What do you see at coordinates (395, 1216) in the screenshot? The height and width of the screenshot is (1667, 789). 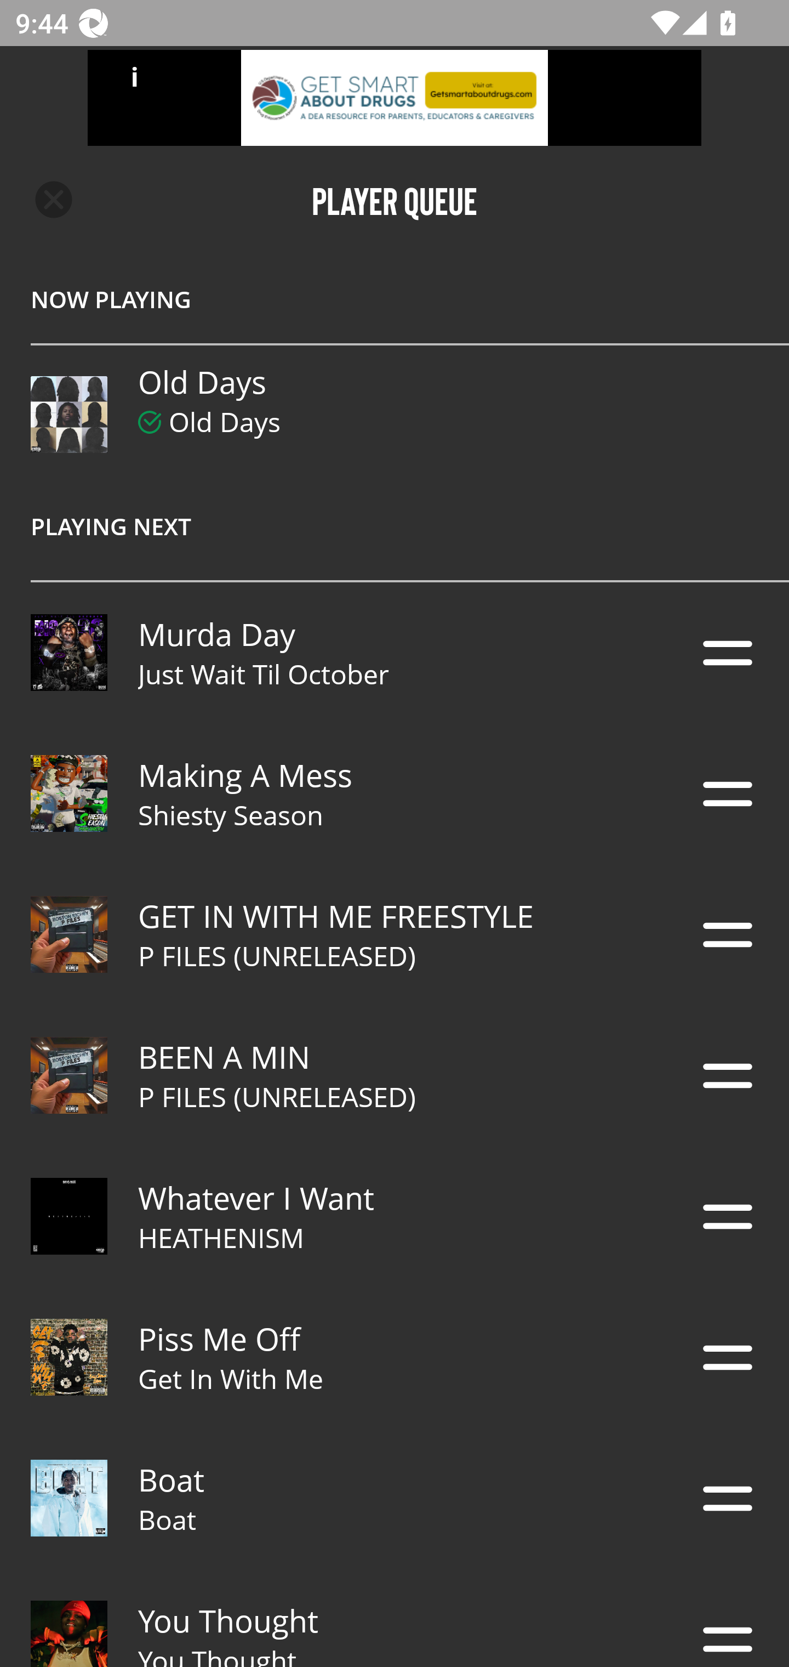 I see `Description Whatever I Want HEATHENISM Description` at bounding box center [395, 1216].